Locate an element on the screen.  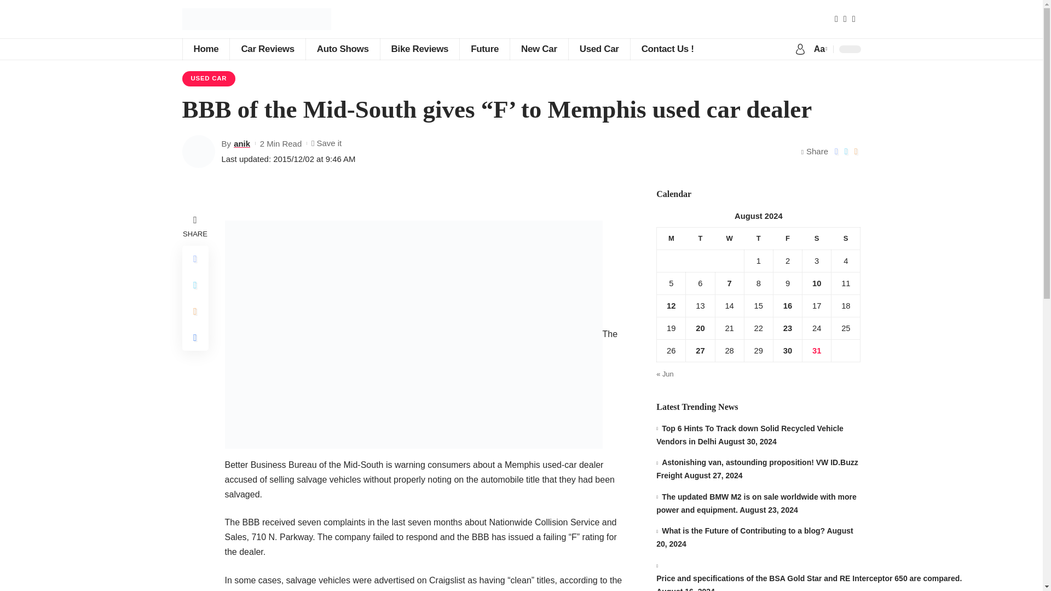
Thursday is located at coordinates (758, 237).